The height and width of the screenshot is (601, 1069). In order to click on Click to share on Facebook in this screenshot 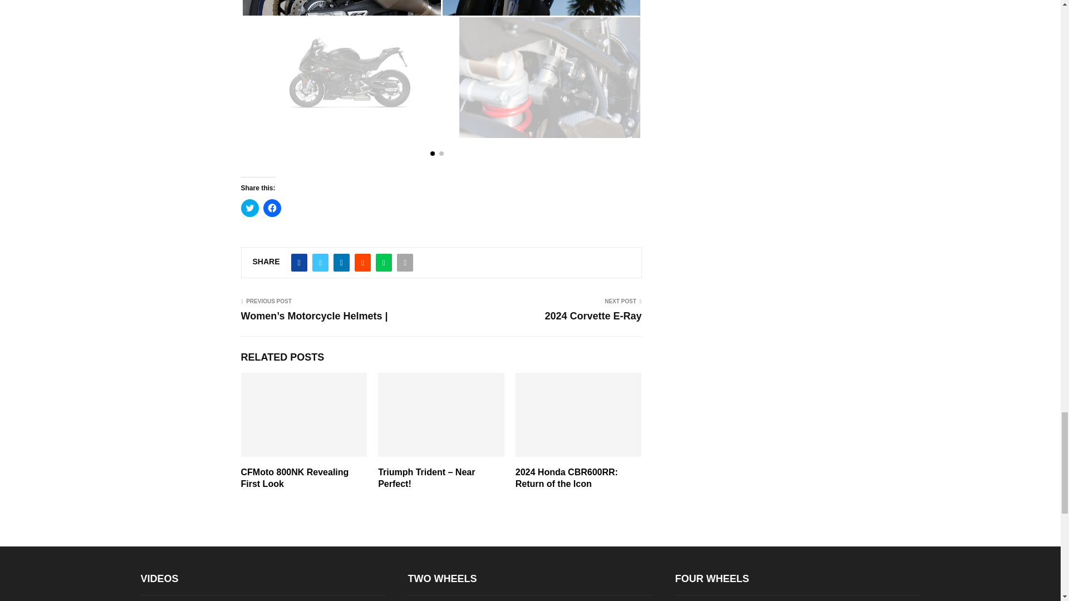, I will do `click(272, 208)`.